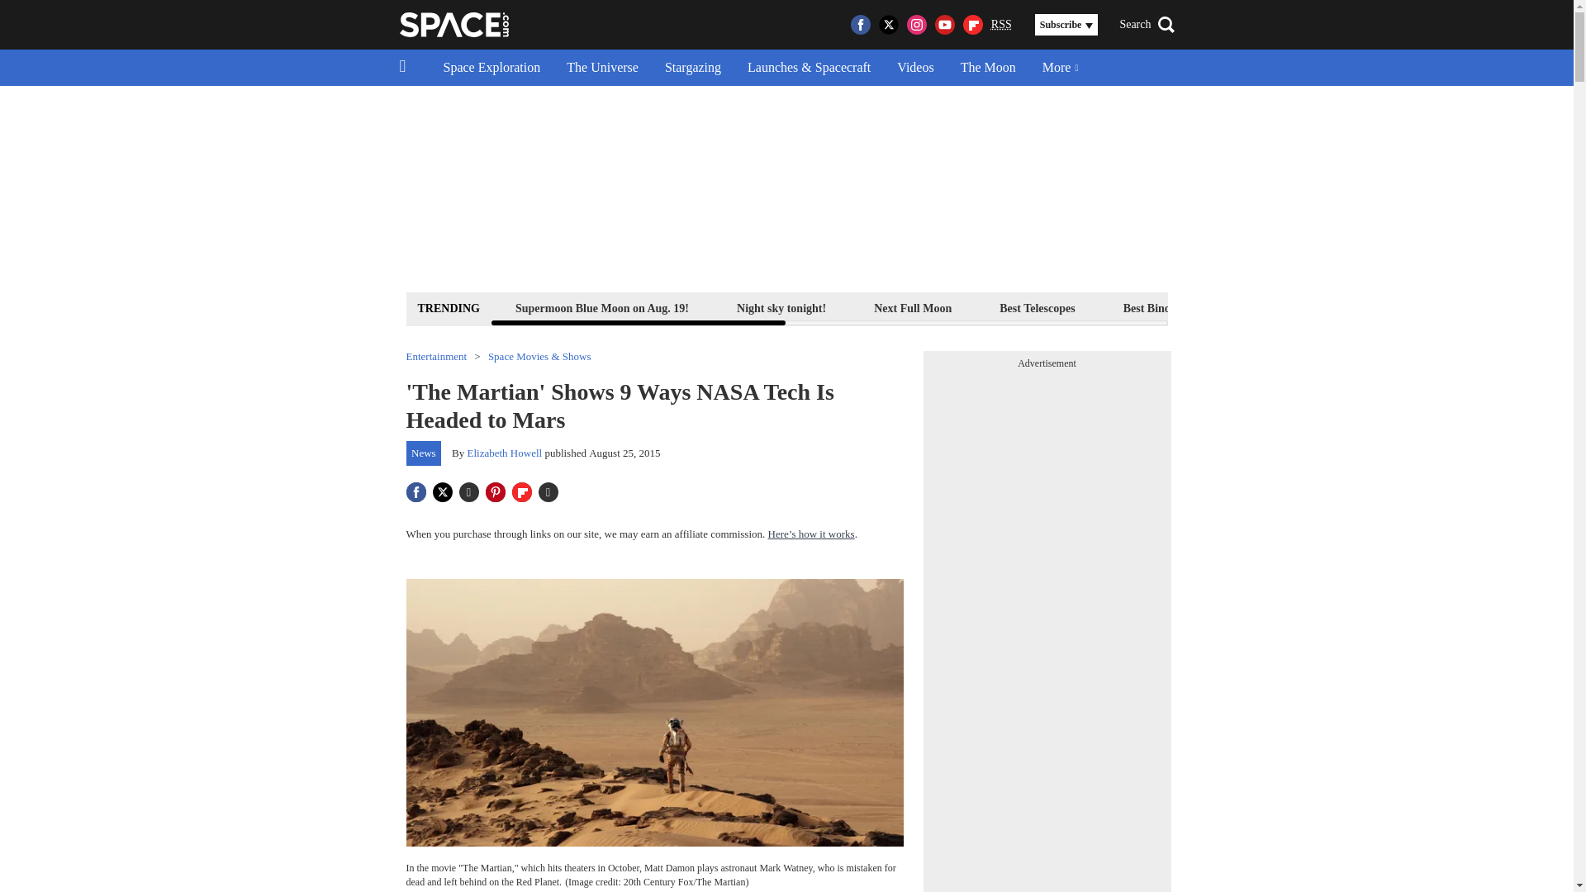 This screenshot has width=1586, height=892. What do you see at coordinates (1001, 25) in the screenshot?
I see `RSS` at bounding box center [1001, 25].